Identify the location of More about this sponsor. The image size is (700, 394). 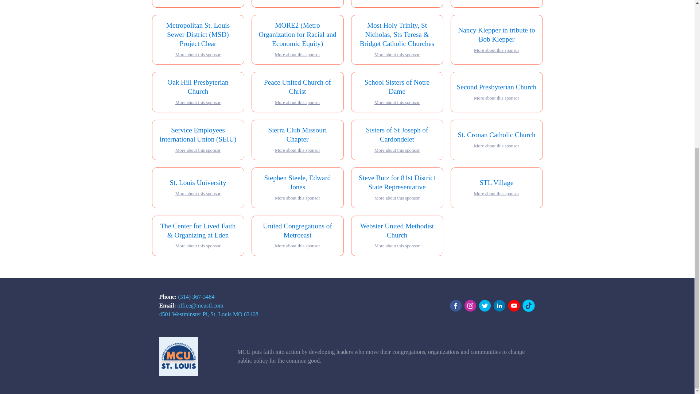
(198, 55).